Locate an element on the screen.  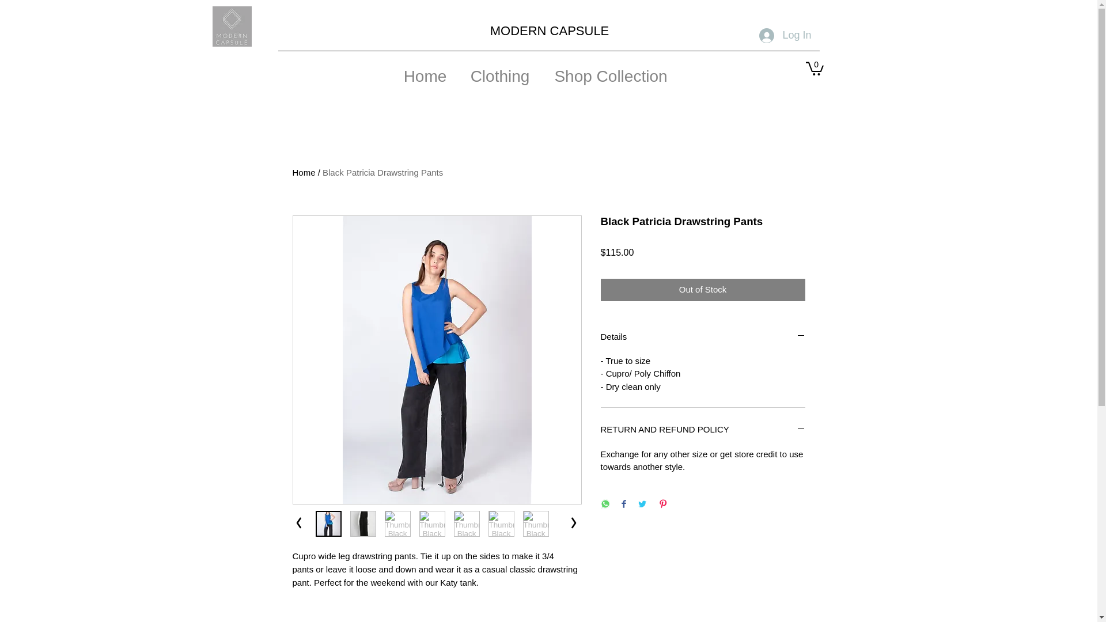
MODERN CAPSULE is located at coordinates (550, 31).